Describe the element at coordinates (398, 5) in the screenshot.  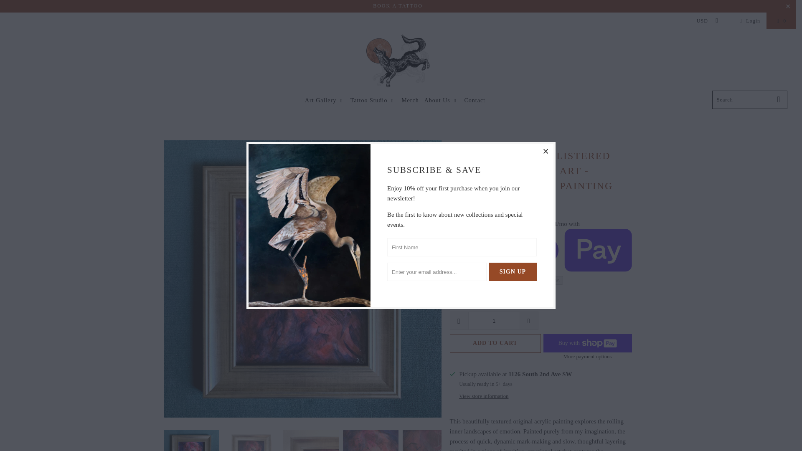
I see `Booking Request Form` at that location.